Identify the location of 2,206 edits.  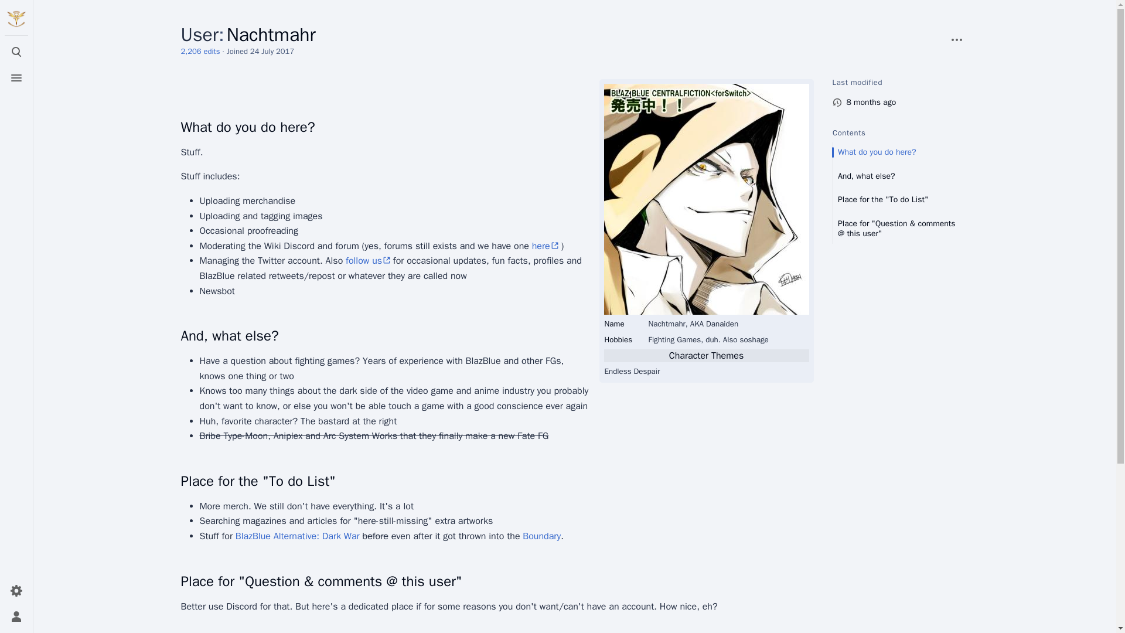
(199, 51).